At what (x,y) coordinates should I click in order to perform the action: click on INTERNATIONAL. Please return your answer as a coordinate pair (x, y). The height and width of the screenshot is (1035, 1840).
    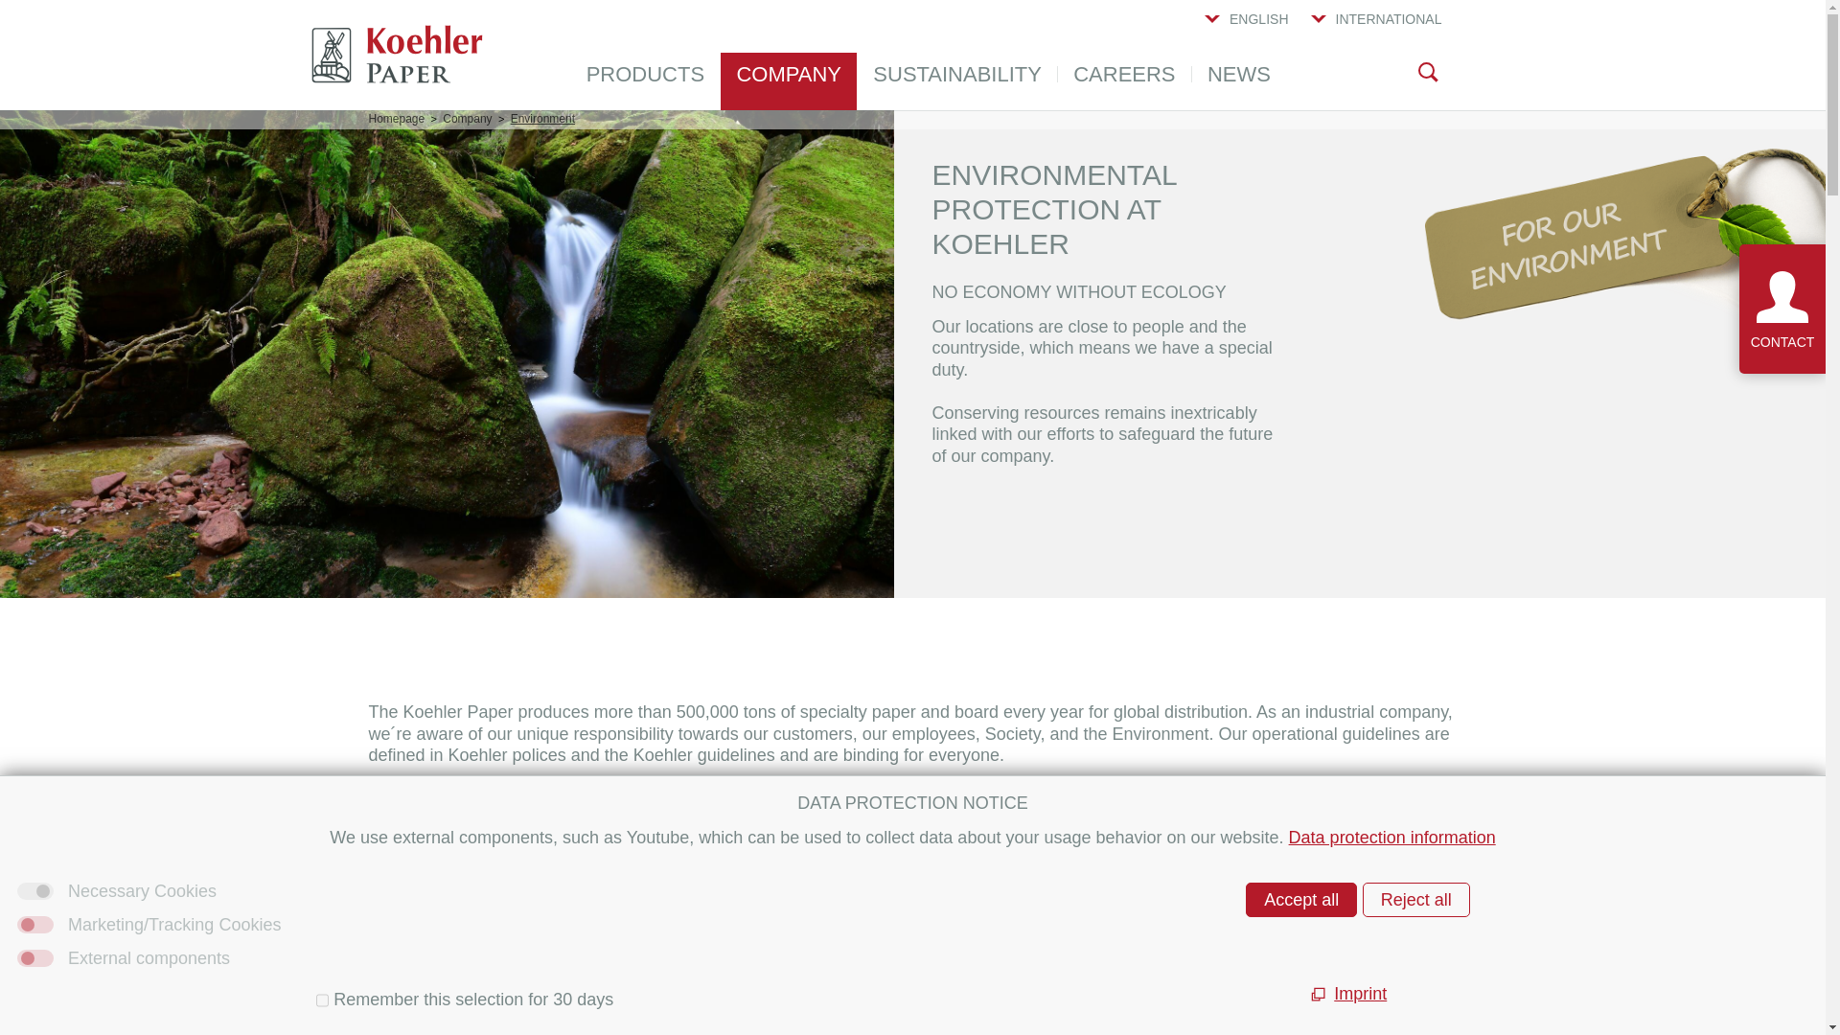
    Looking at the image, I should click on (1374, 31).